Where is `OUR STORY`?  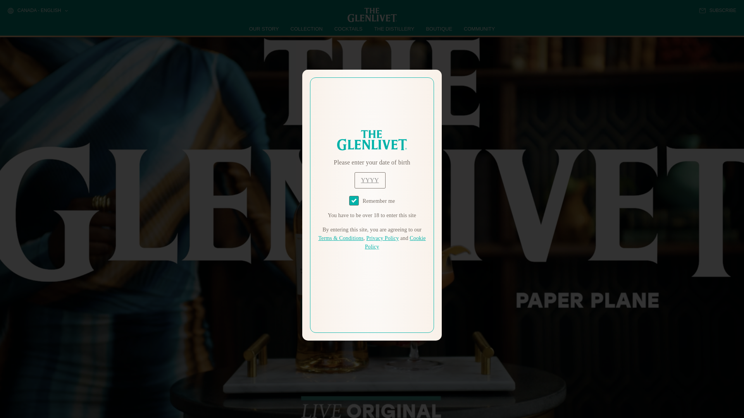
OUR STORY is located at coordinates (264, 29).